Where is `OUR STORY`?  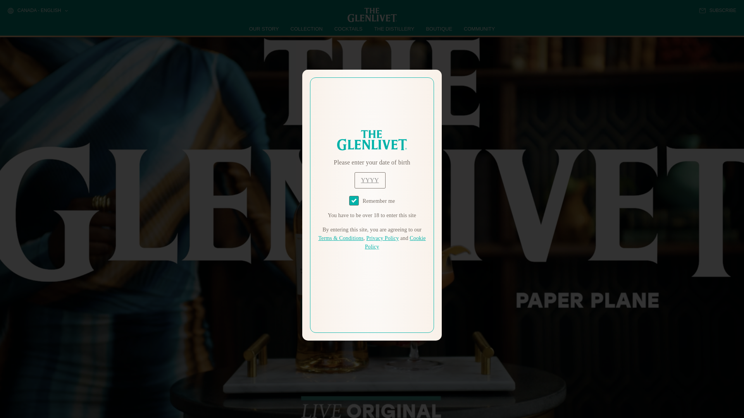
OUR STORY is located at coordinates (264, 29).